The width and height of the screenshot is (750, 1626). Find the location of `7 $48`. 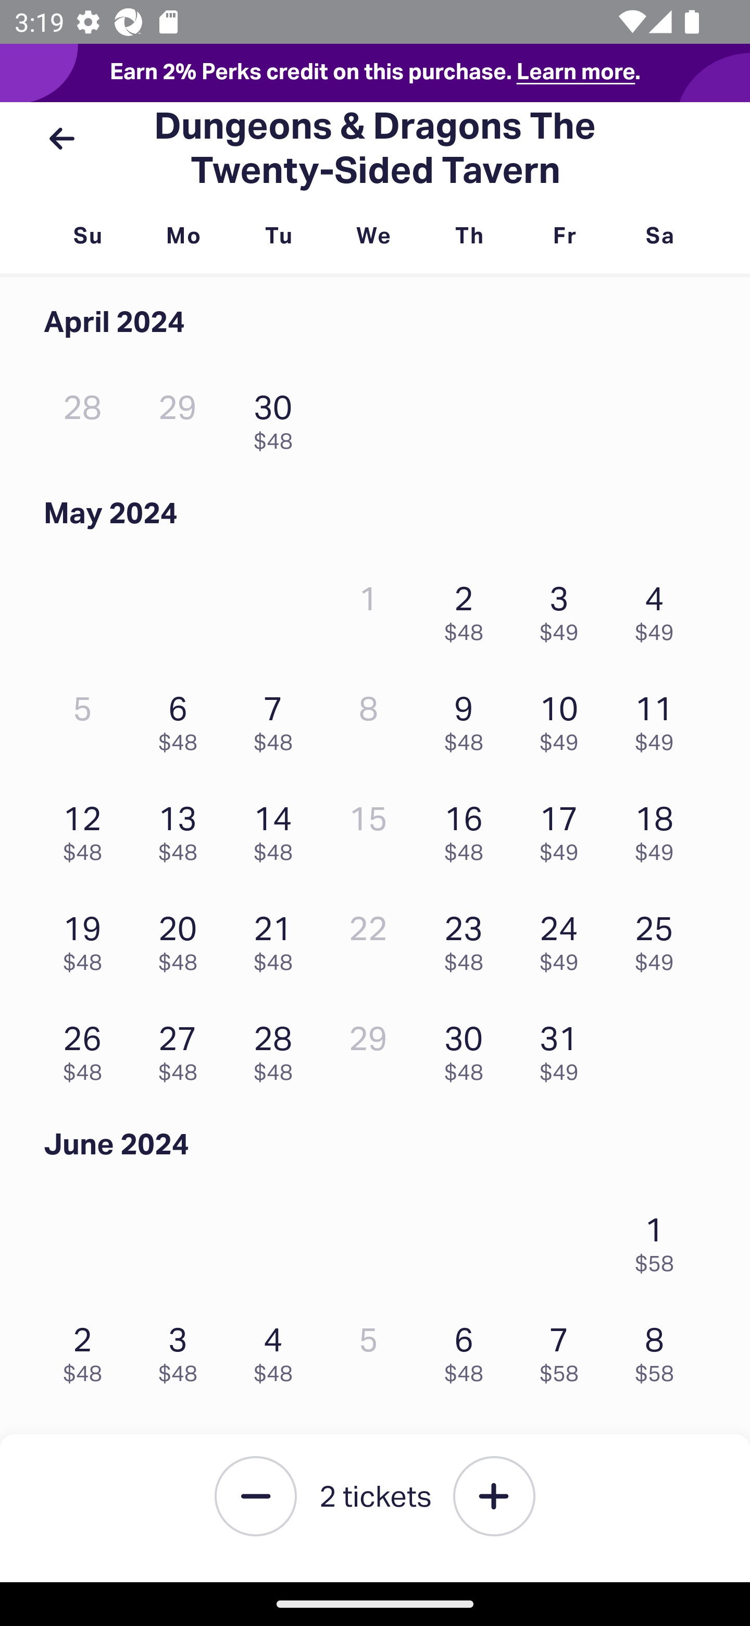

7 $48 is located at coordinates (278, 718).